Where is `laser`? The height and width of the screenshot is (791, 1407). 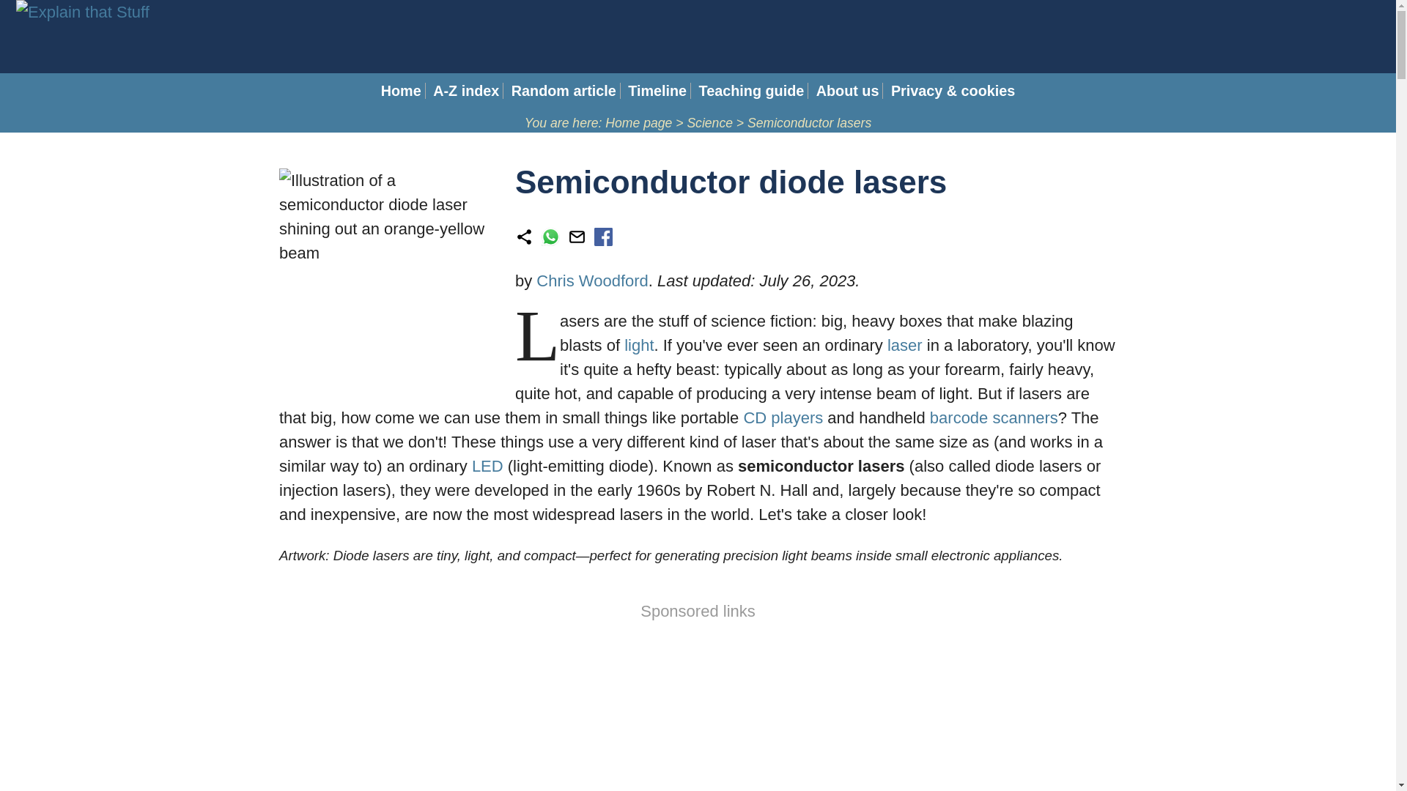 laser is located at coordinates (905, 345).